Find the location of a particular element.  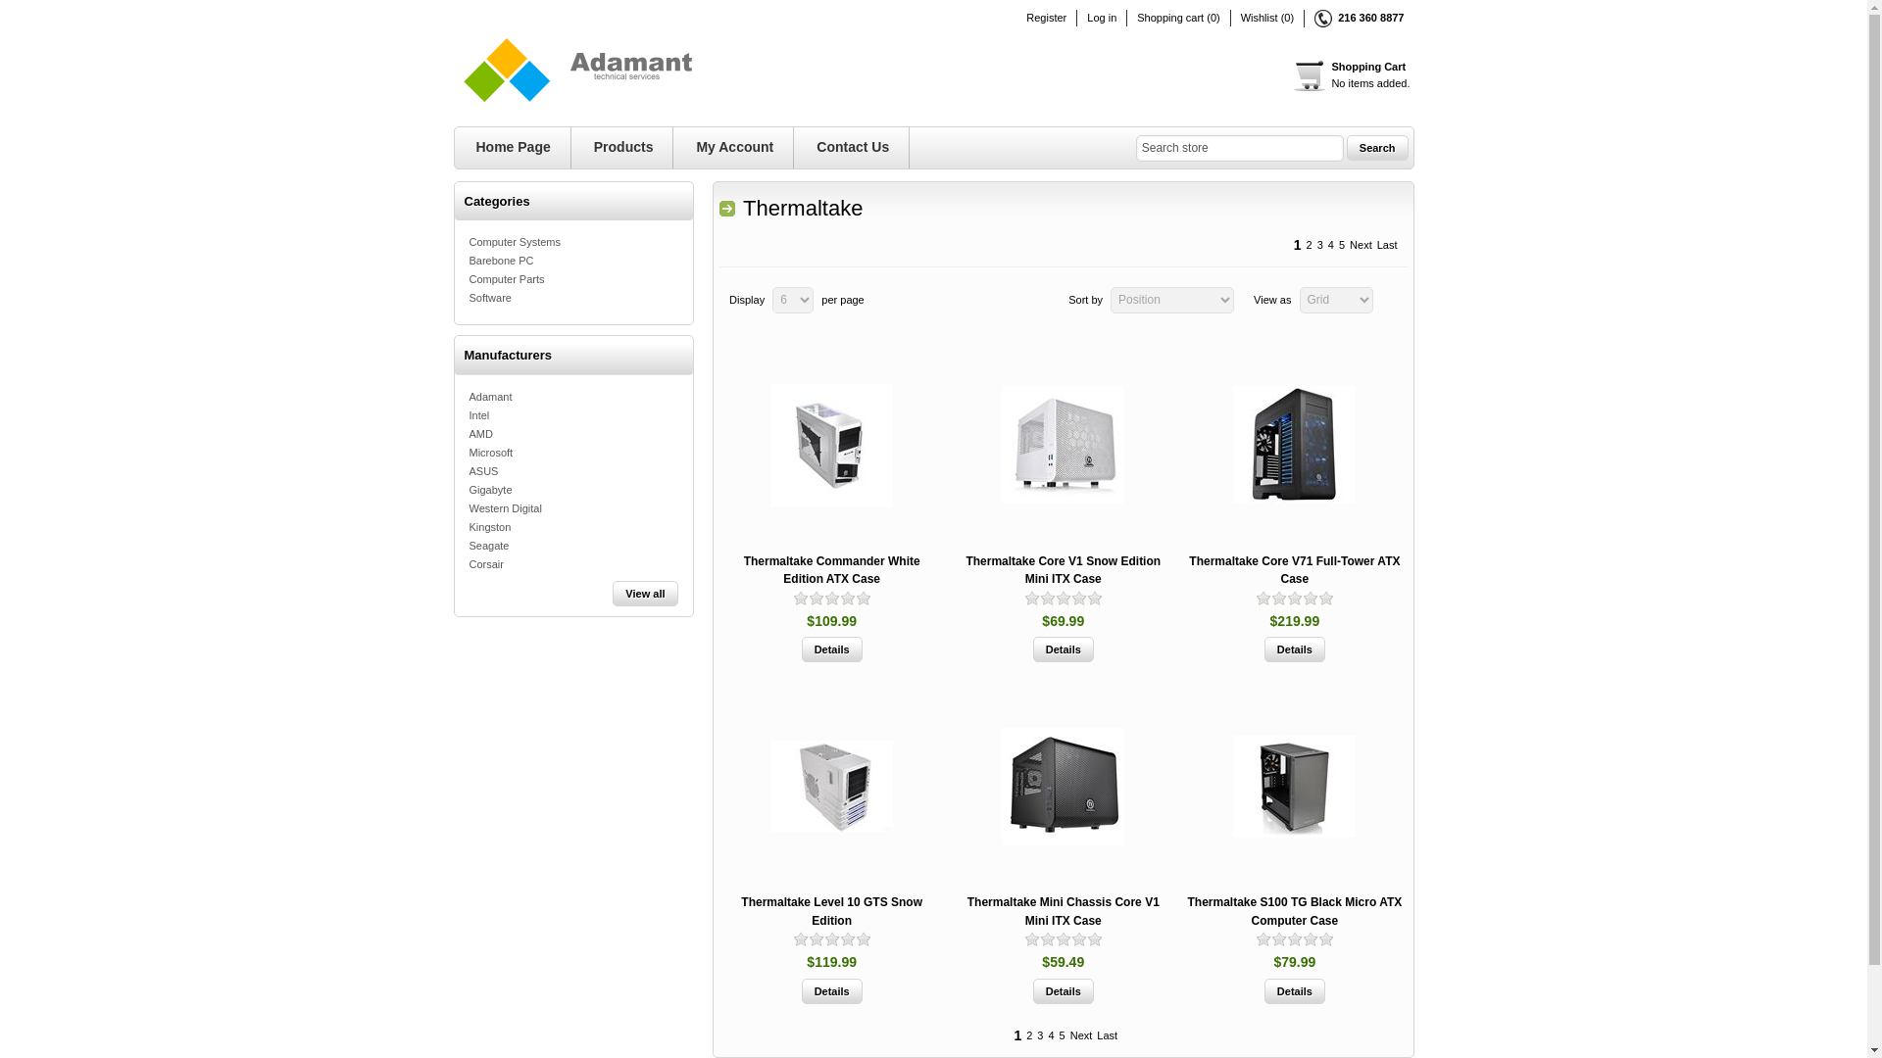

Register is located at coordinates (1046, 18).